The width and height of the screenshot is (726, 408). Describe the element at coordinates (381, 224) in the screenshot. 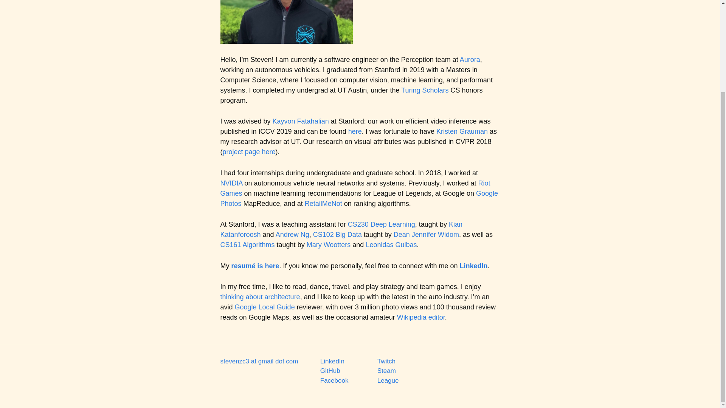

I see `CS230 Deep Learning` at that location.